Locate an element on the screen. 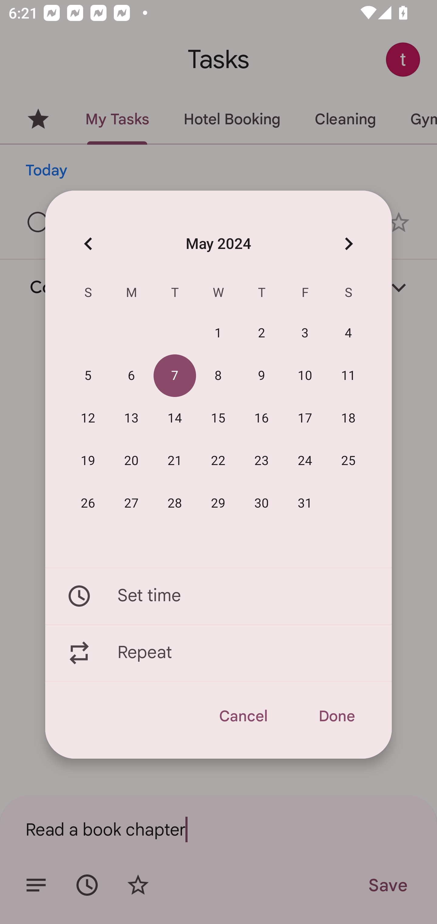 This screenshot has width=437, height=924. 11 11 May 2024 is located at coordinates (348, 376).